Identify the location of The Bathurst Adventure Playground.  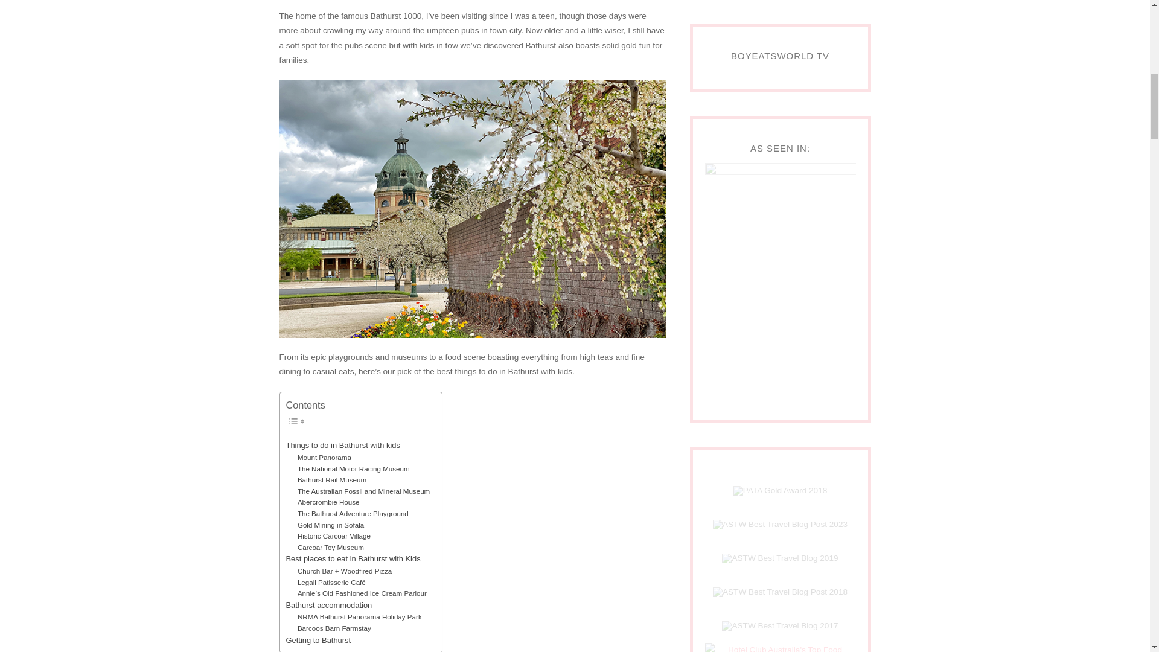
(353, 514).